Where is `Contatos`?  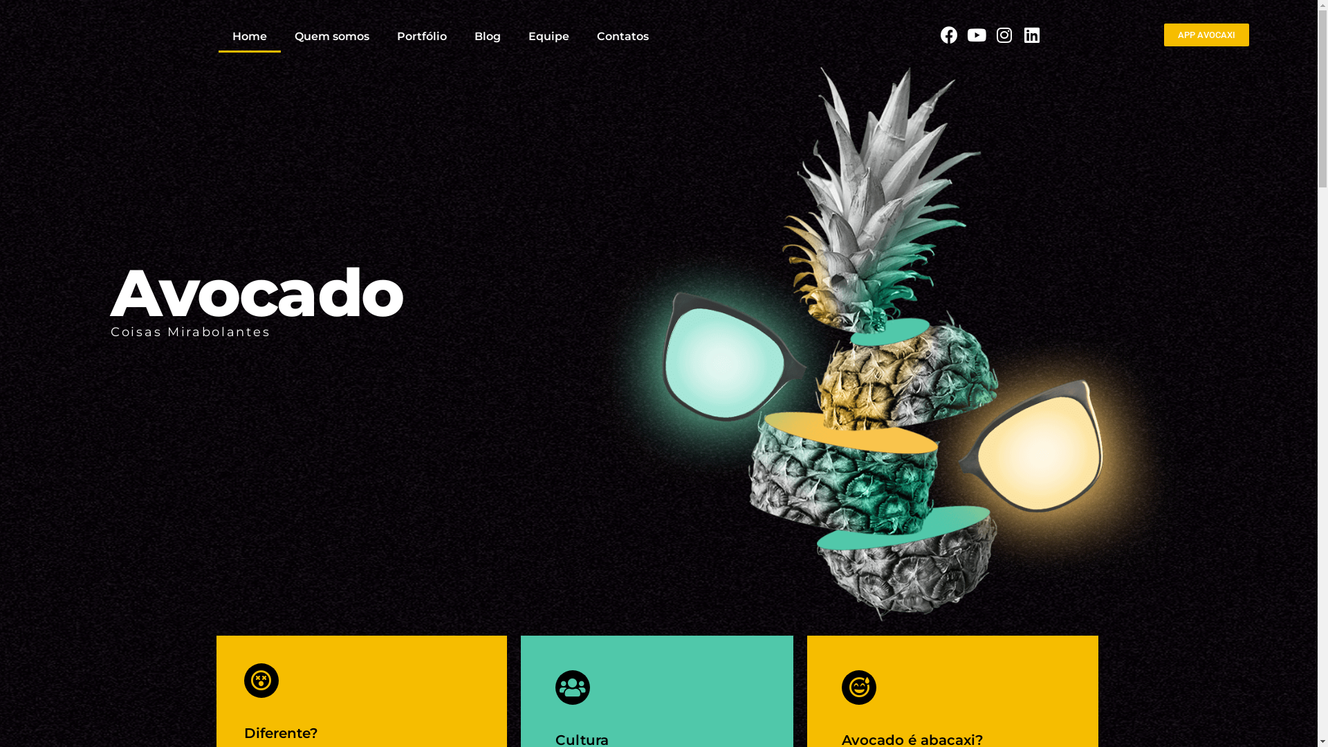
Contatos is located at coordinates (622, 37).